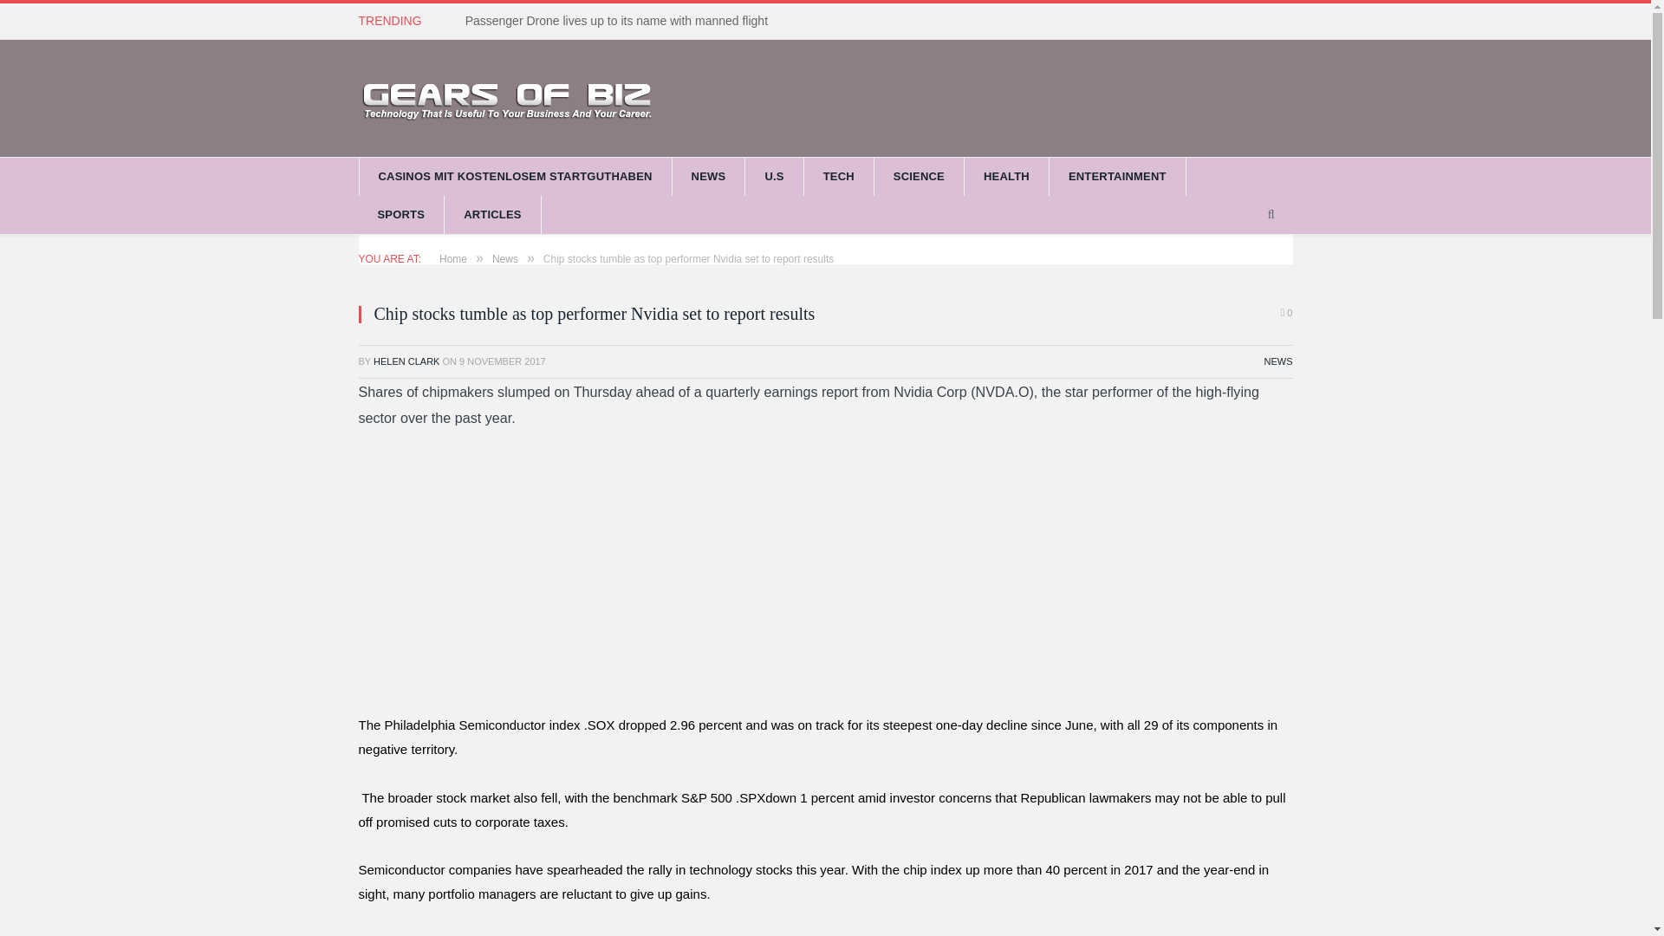  Describe the element at coordinates (1271, 215) in the screenshot. I see `Search` at that location.